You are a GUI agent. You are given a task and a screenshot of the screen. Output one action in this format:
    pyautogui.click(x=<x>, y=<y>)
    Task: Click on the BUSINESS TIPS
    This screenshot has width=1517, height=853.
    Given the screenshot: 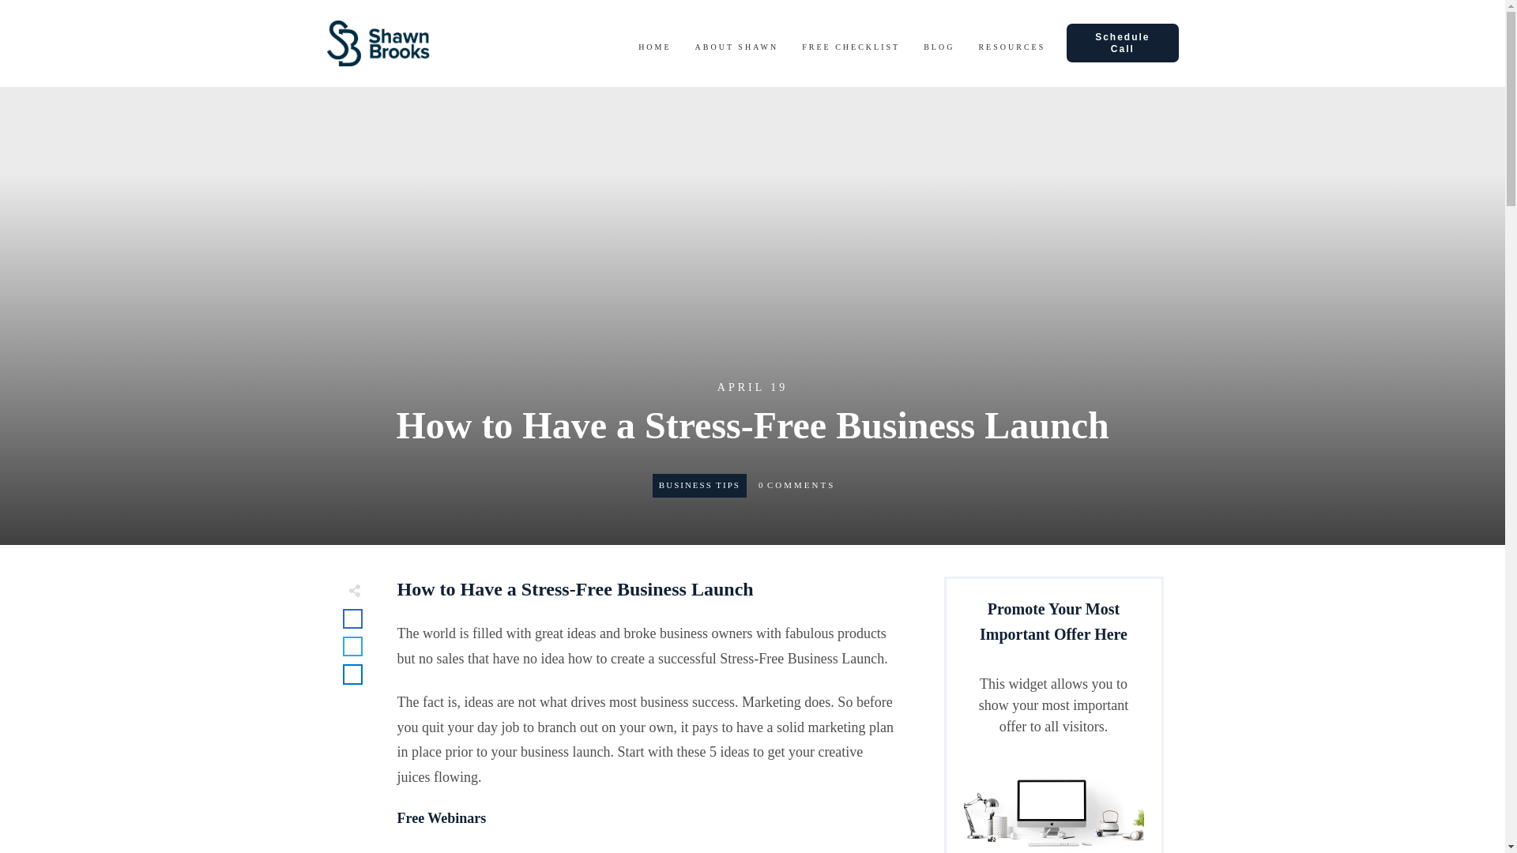 What is the action you would take?
    pyautogui.click(x=698, y=485)
    